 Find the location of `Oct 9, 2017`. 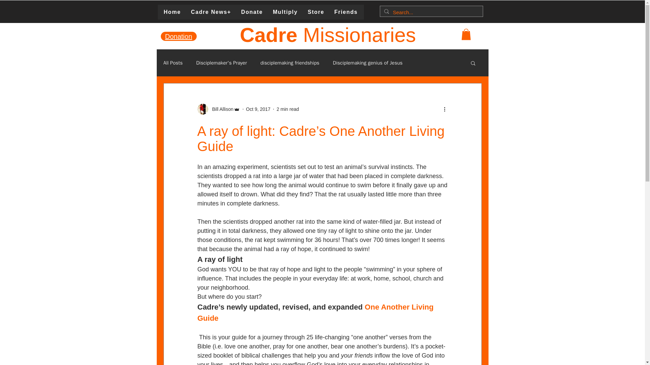

Oct 9, 2017 is located at coordinates (258, 109).